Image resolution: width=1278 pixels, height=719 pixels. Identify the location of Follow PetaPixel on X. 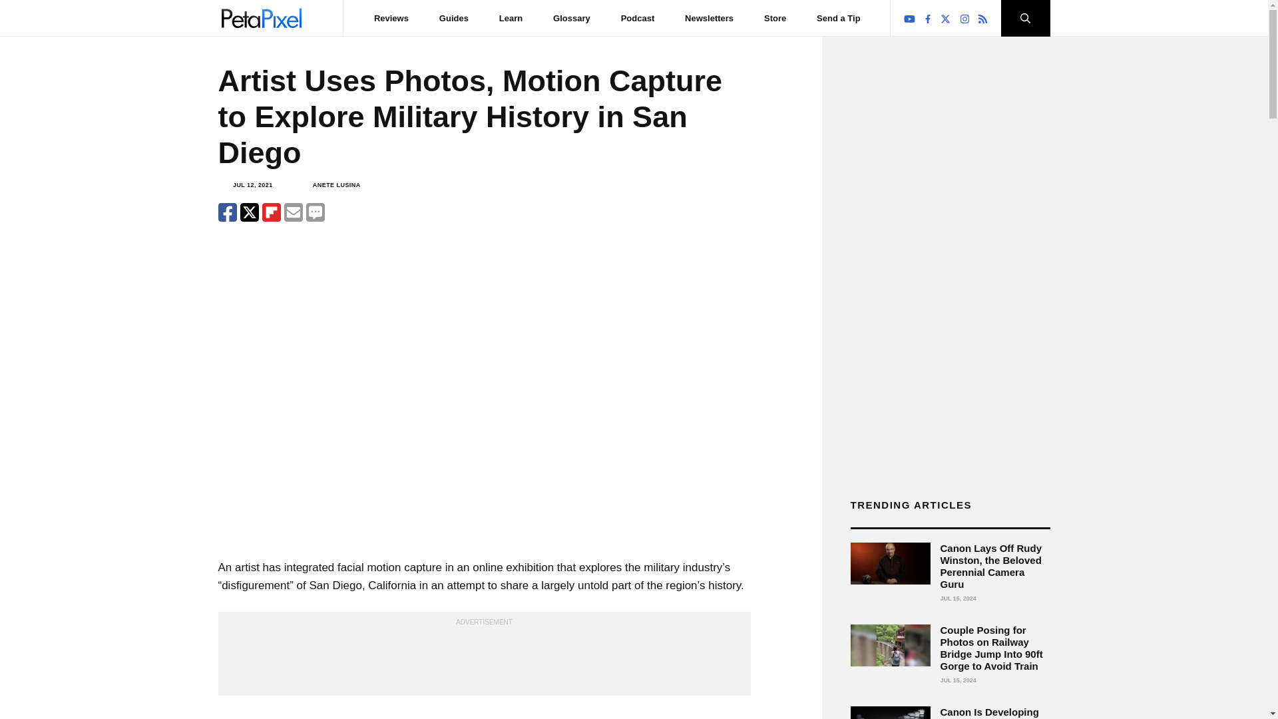
(945, 19).